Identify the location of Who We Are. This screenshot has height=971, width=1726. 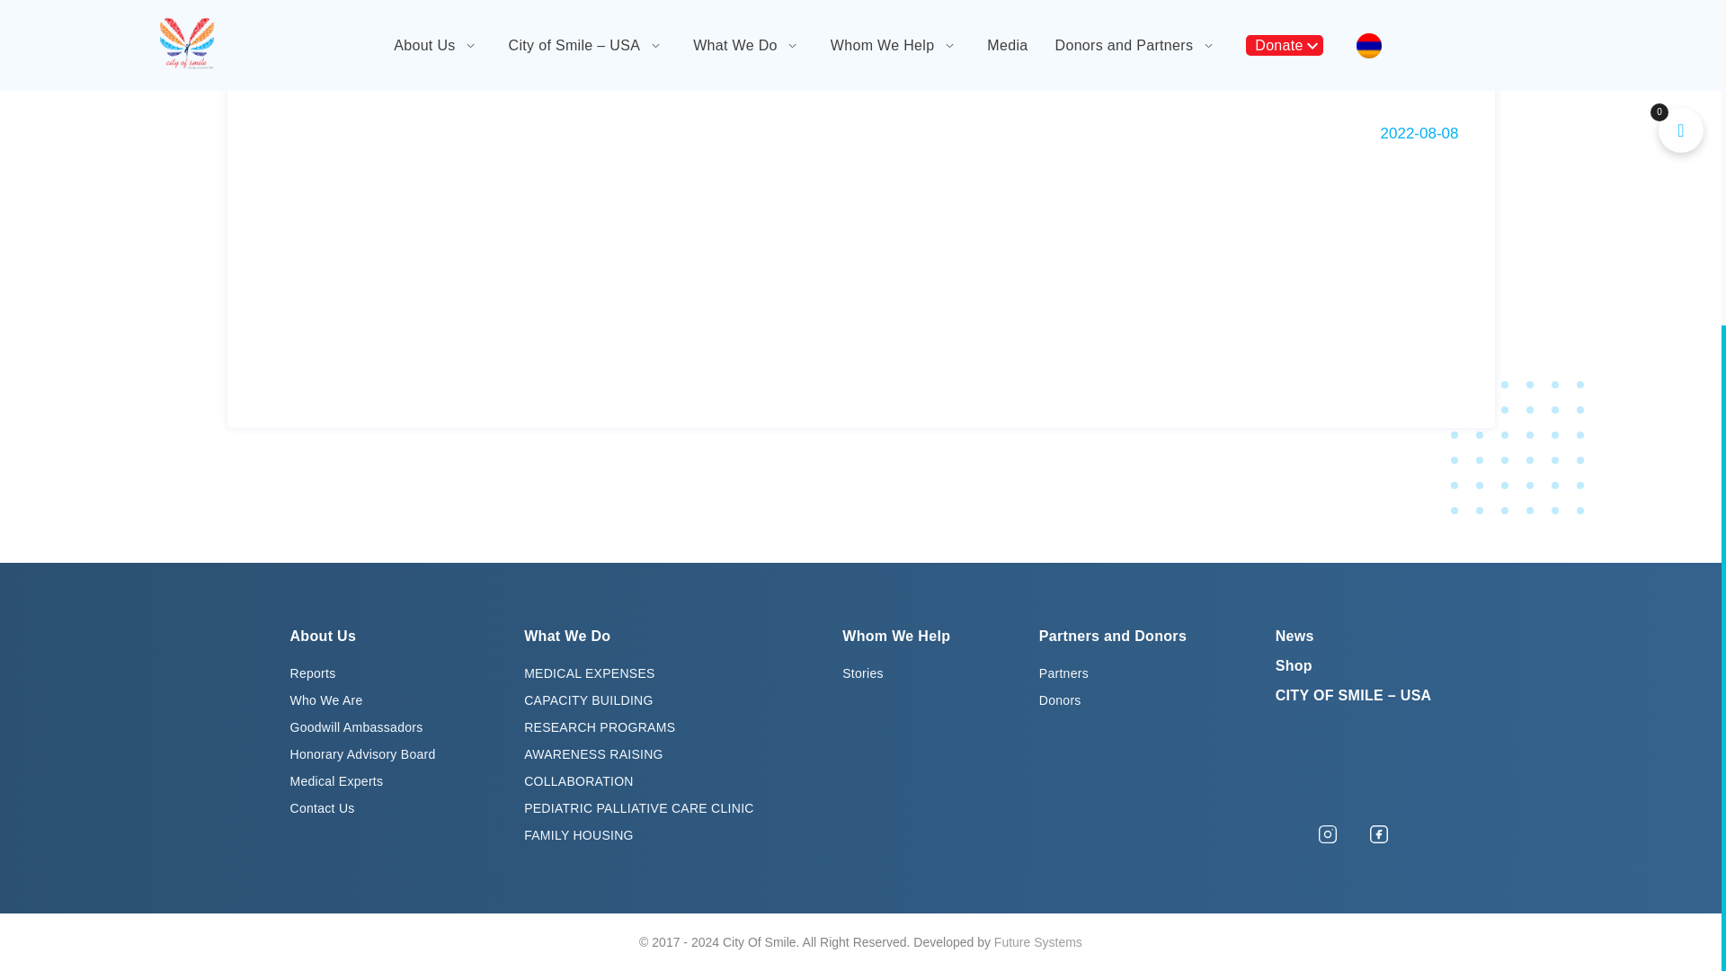
(325, 700).